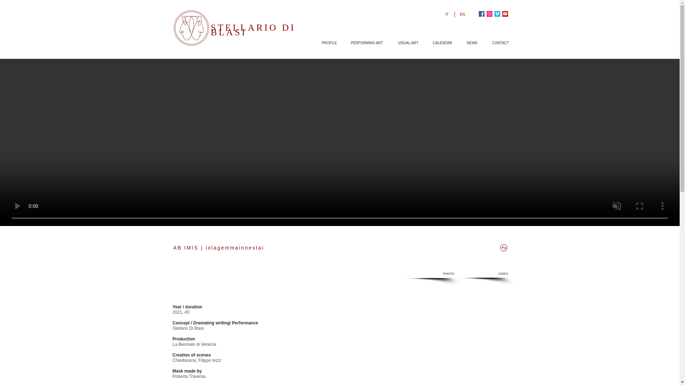 Image resolution: width=685 pixels, height=385 pixels. Describe the element at coordinates (463, 14) in the screenshot. I see `EN` at that location.